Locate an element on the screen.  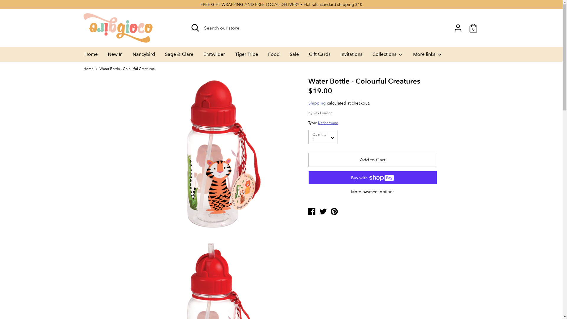
Shipping is located at coordinates (317, 103).